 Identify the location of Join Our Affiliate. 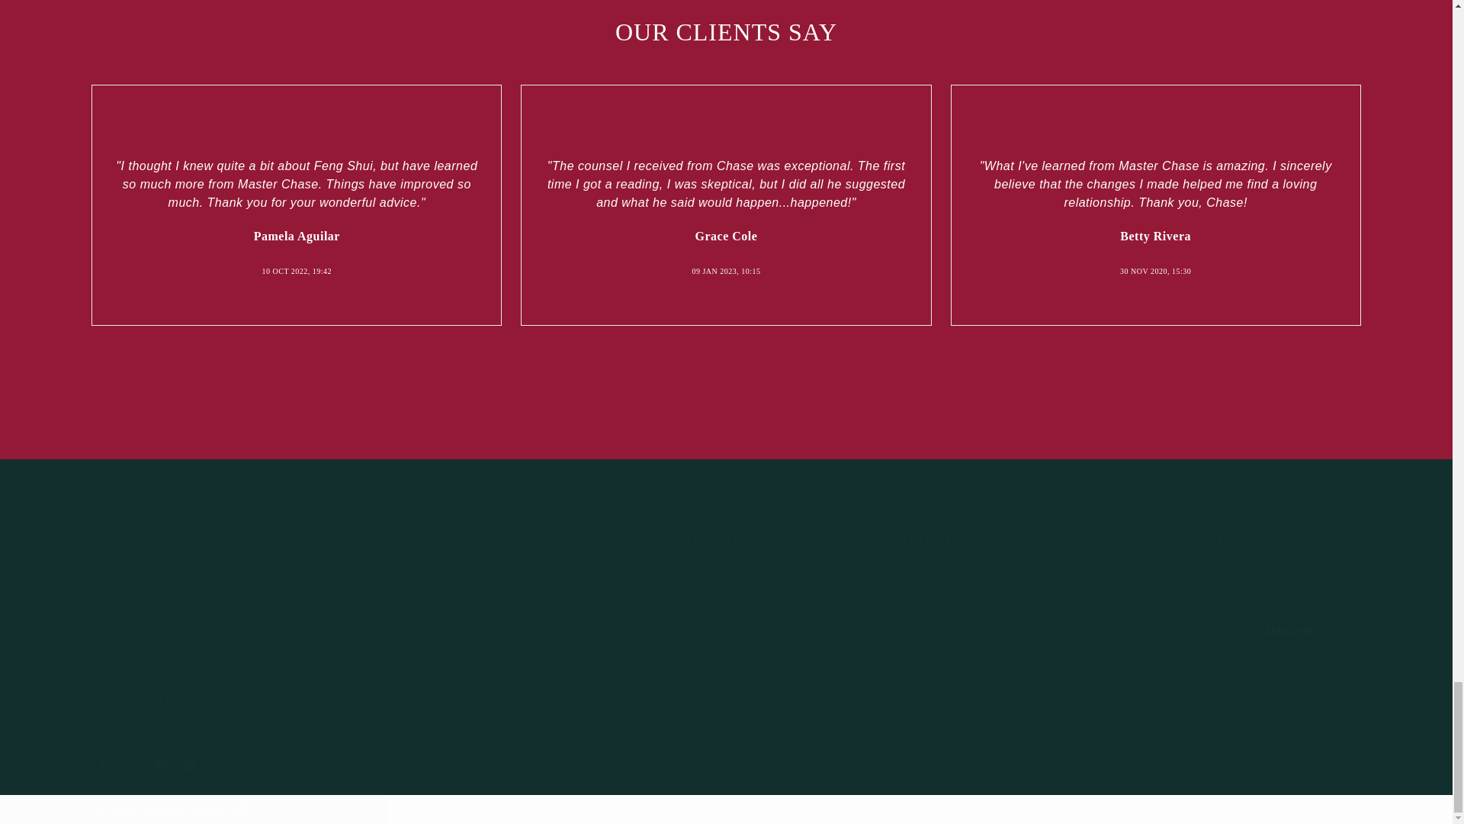
(461, 573).